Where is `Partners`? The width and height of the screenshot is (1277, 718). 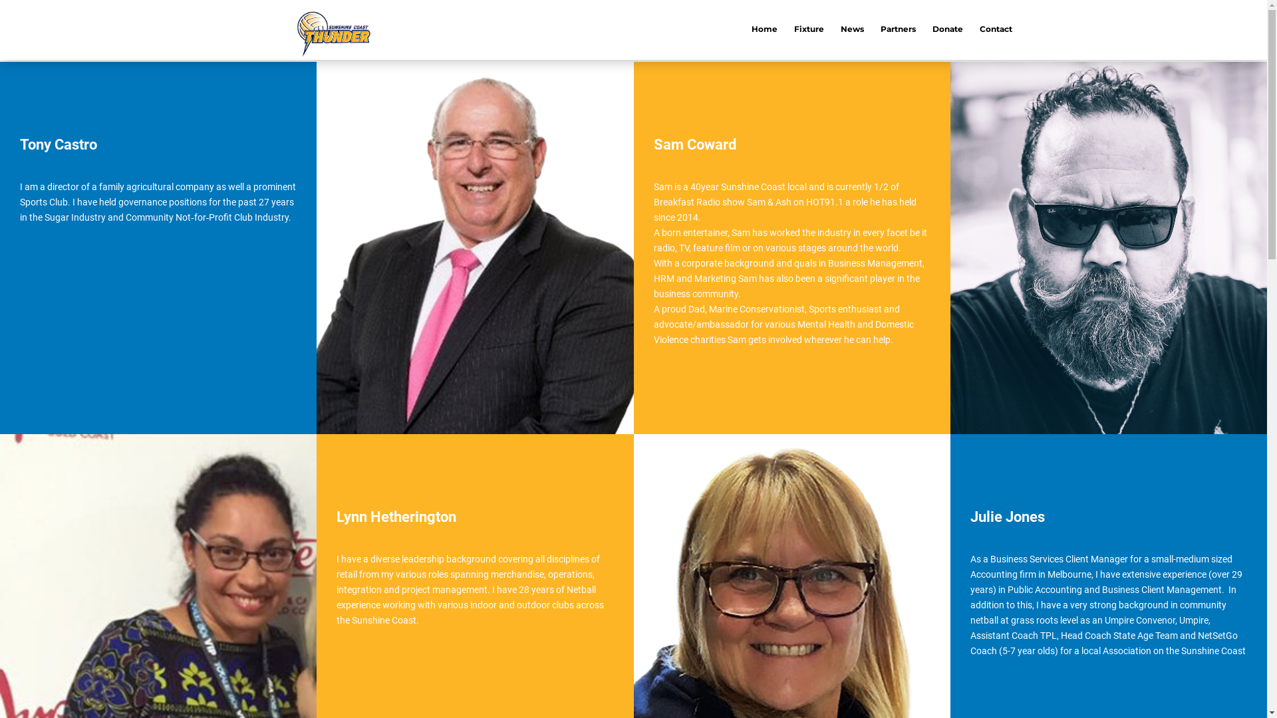
Partners is located at coordinates (898, 31).